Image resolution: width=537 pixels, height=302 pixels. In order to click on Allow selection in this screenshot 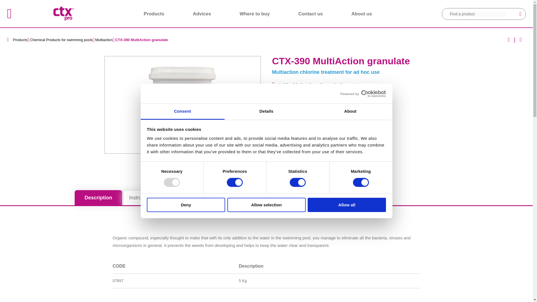, I will do `click(266, 205)`.